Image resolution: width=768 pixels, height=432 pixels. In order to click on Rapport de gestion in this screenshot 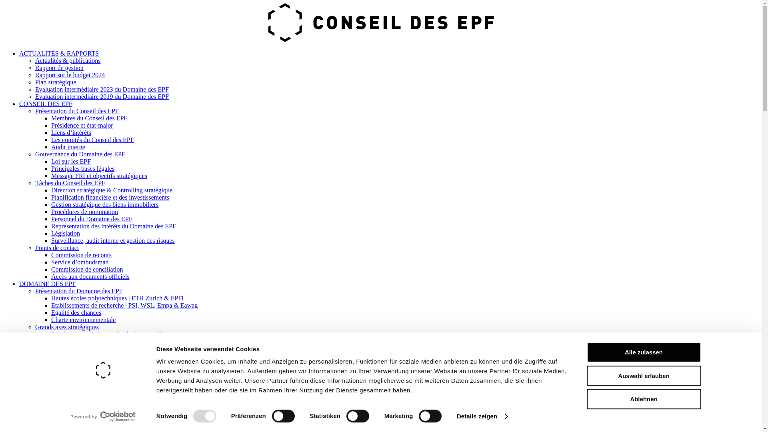, I will do `click(59, 68)`.